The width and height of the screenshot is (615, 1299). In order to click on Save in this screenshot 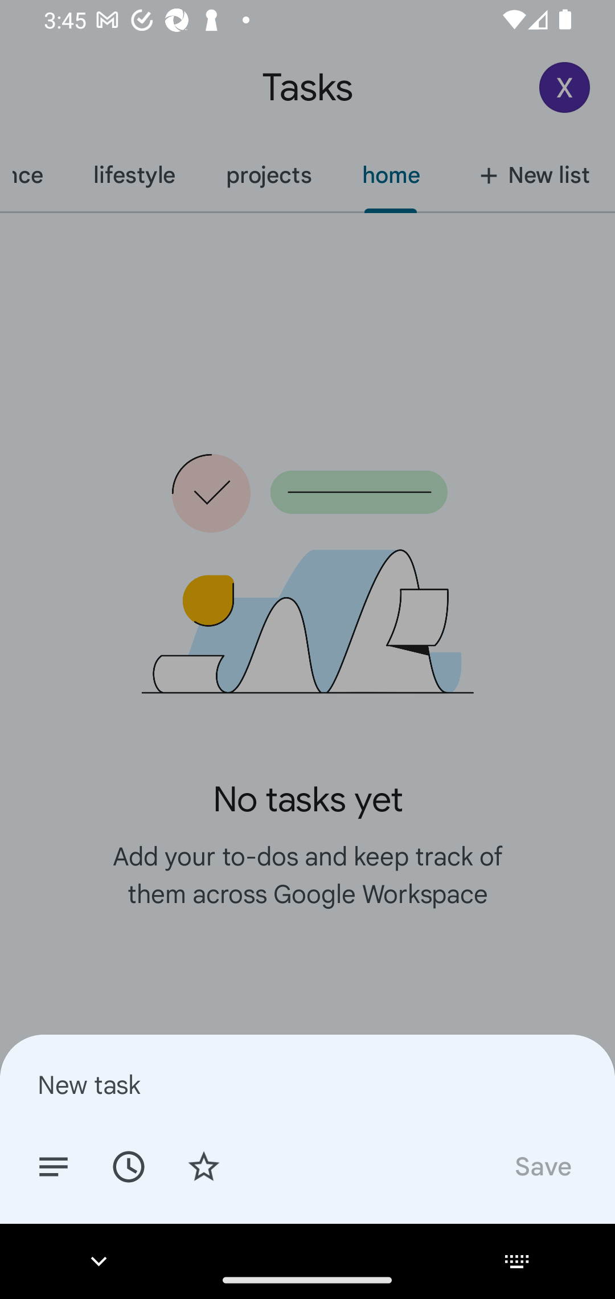, I will do `click(542, 1166)`.